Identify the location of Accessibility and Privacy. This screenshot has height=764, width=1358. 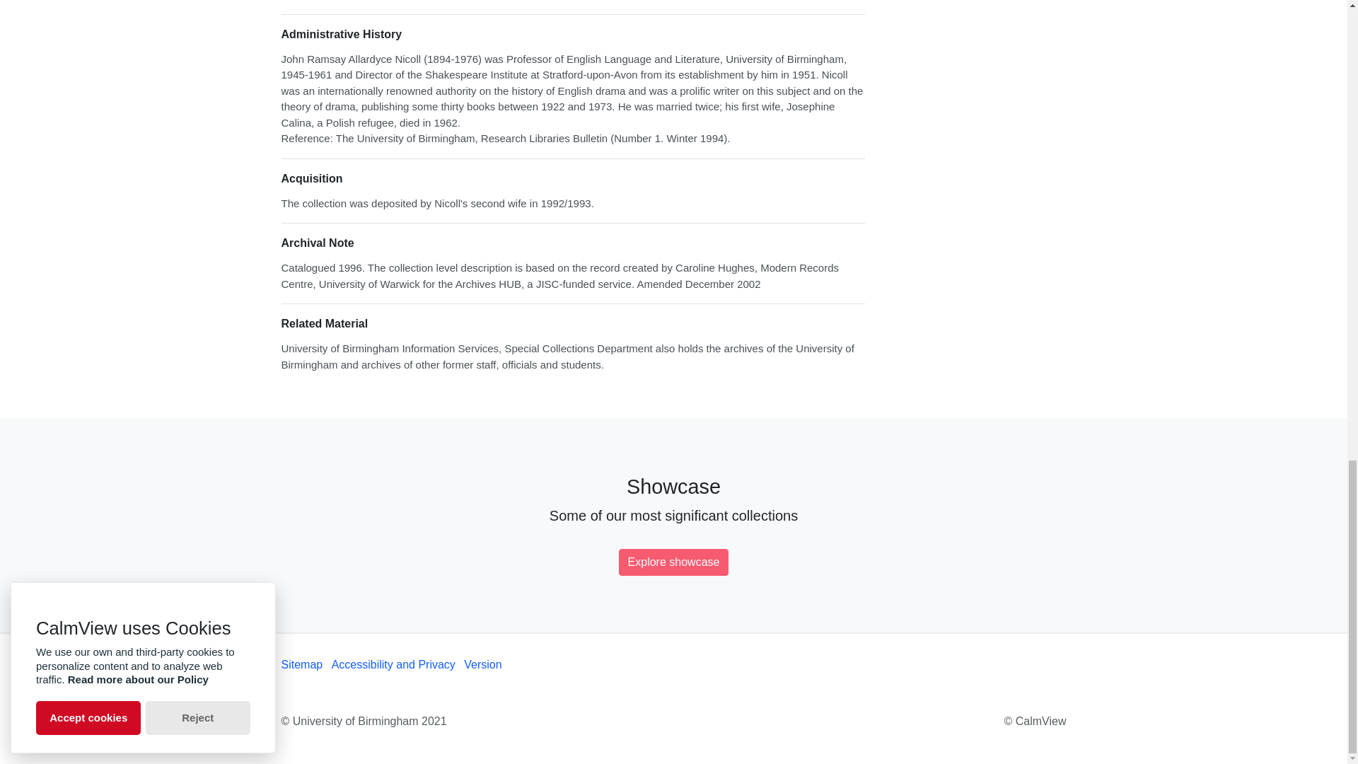
(393, 664).